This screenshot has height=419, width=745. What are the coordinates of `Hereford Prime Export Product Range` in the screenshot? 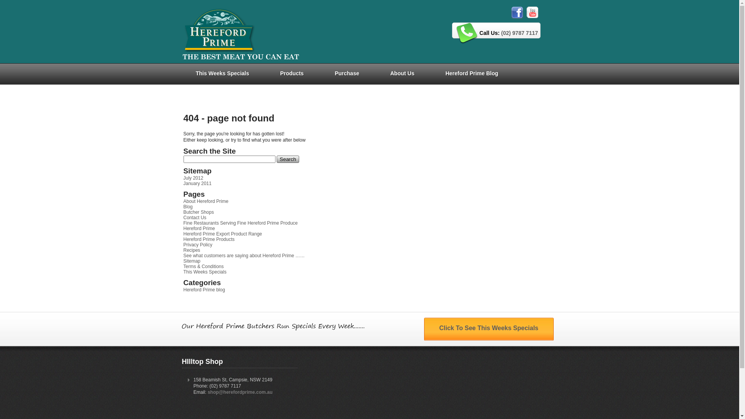 It's located at (223, 234).